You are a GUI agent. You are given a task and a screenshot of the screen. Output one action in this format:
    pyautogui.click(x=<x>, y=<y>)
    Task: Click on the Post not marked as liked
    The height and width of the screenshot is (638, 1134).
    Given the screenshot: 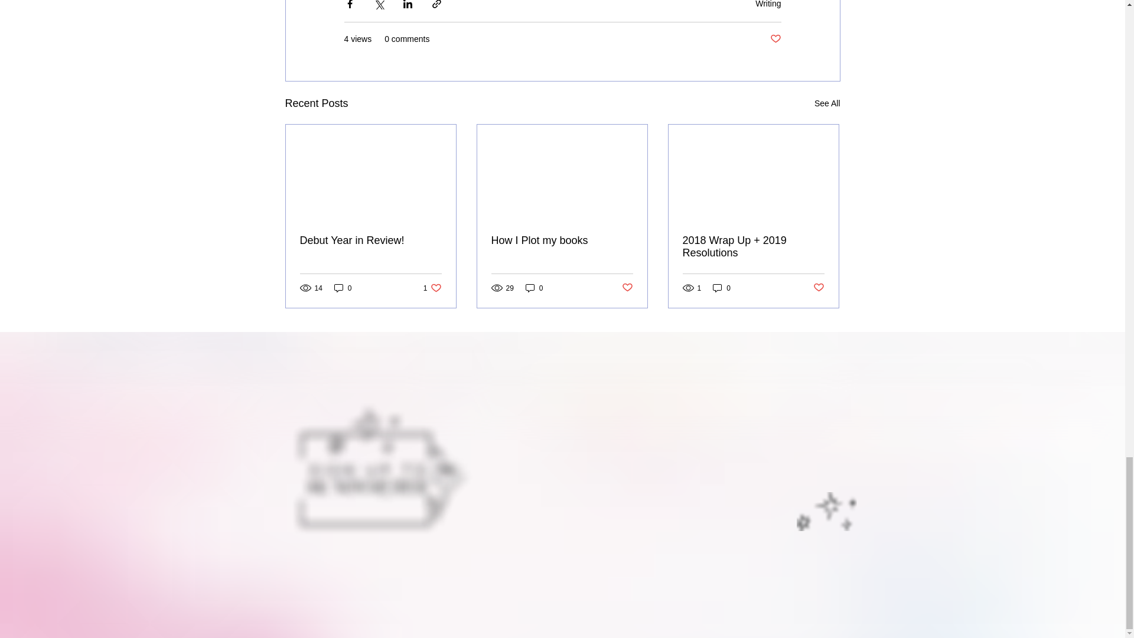 What is the action you would take?
    pyautogui.click(x=819, y=288)
    